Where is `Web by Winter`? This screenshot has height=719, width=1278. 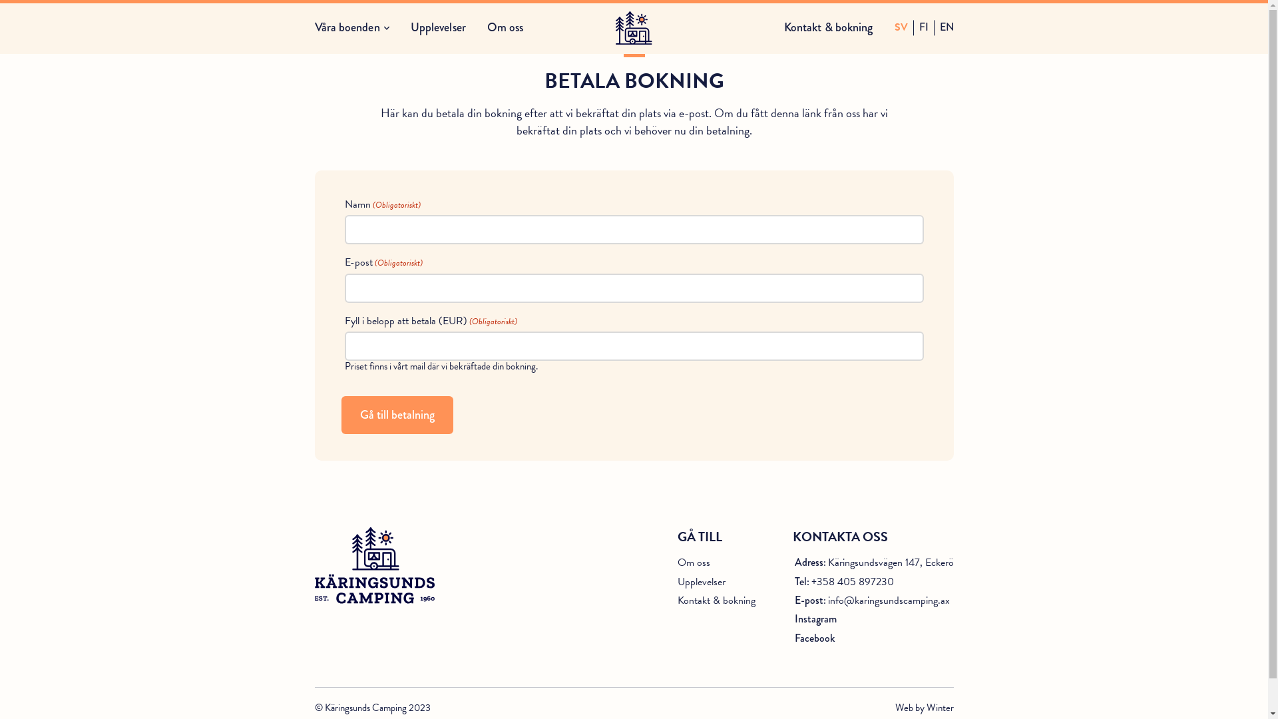
Web by Winter is located at coordinates (924, 708).